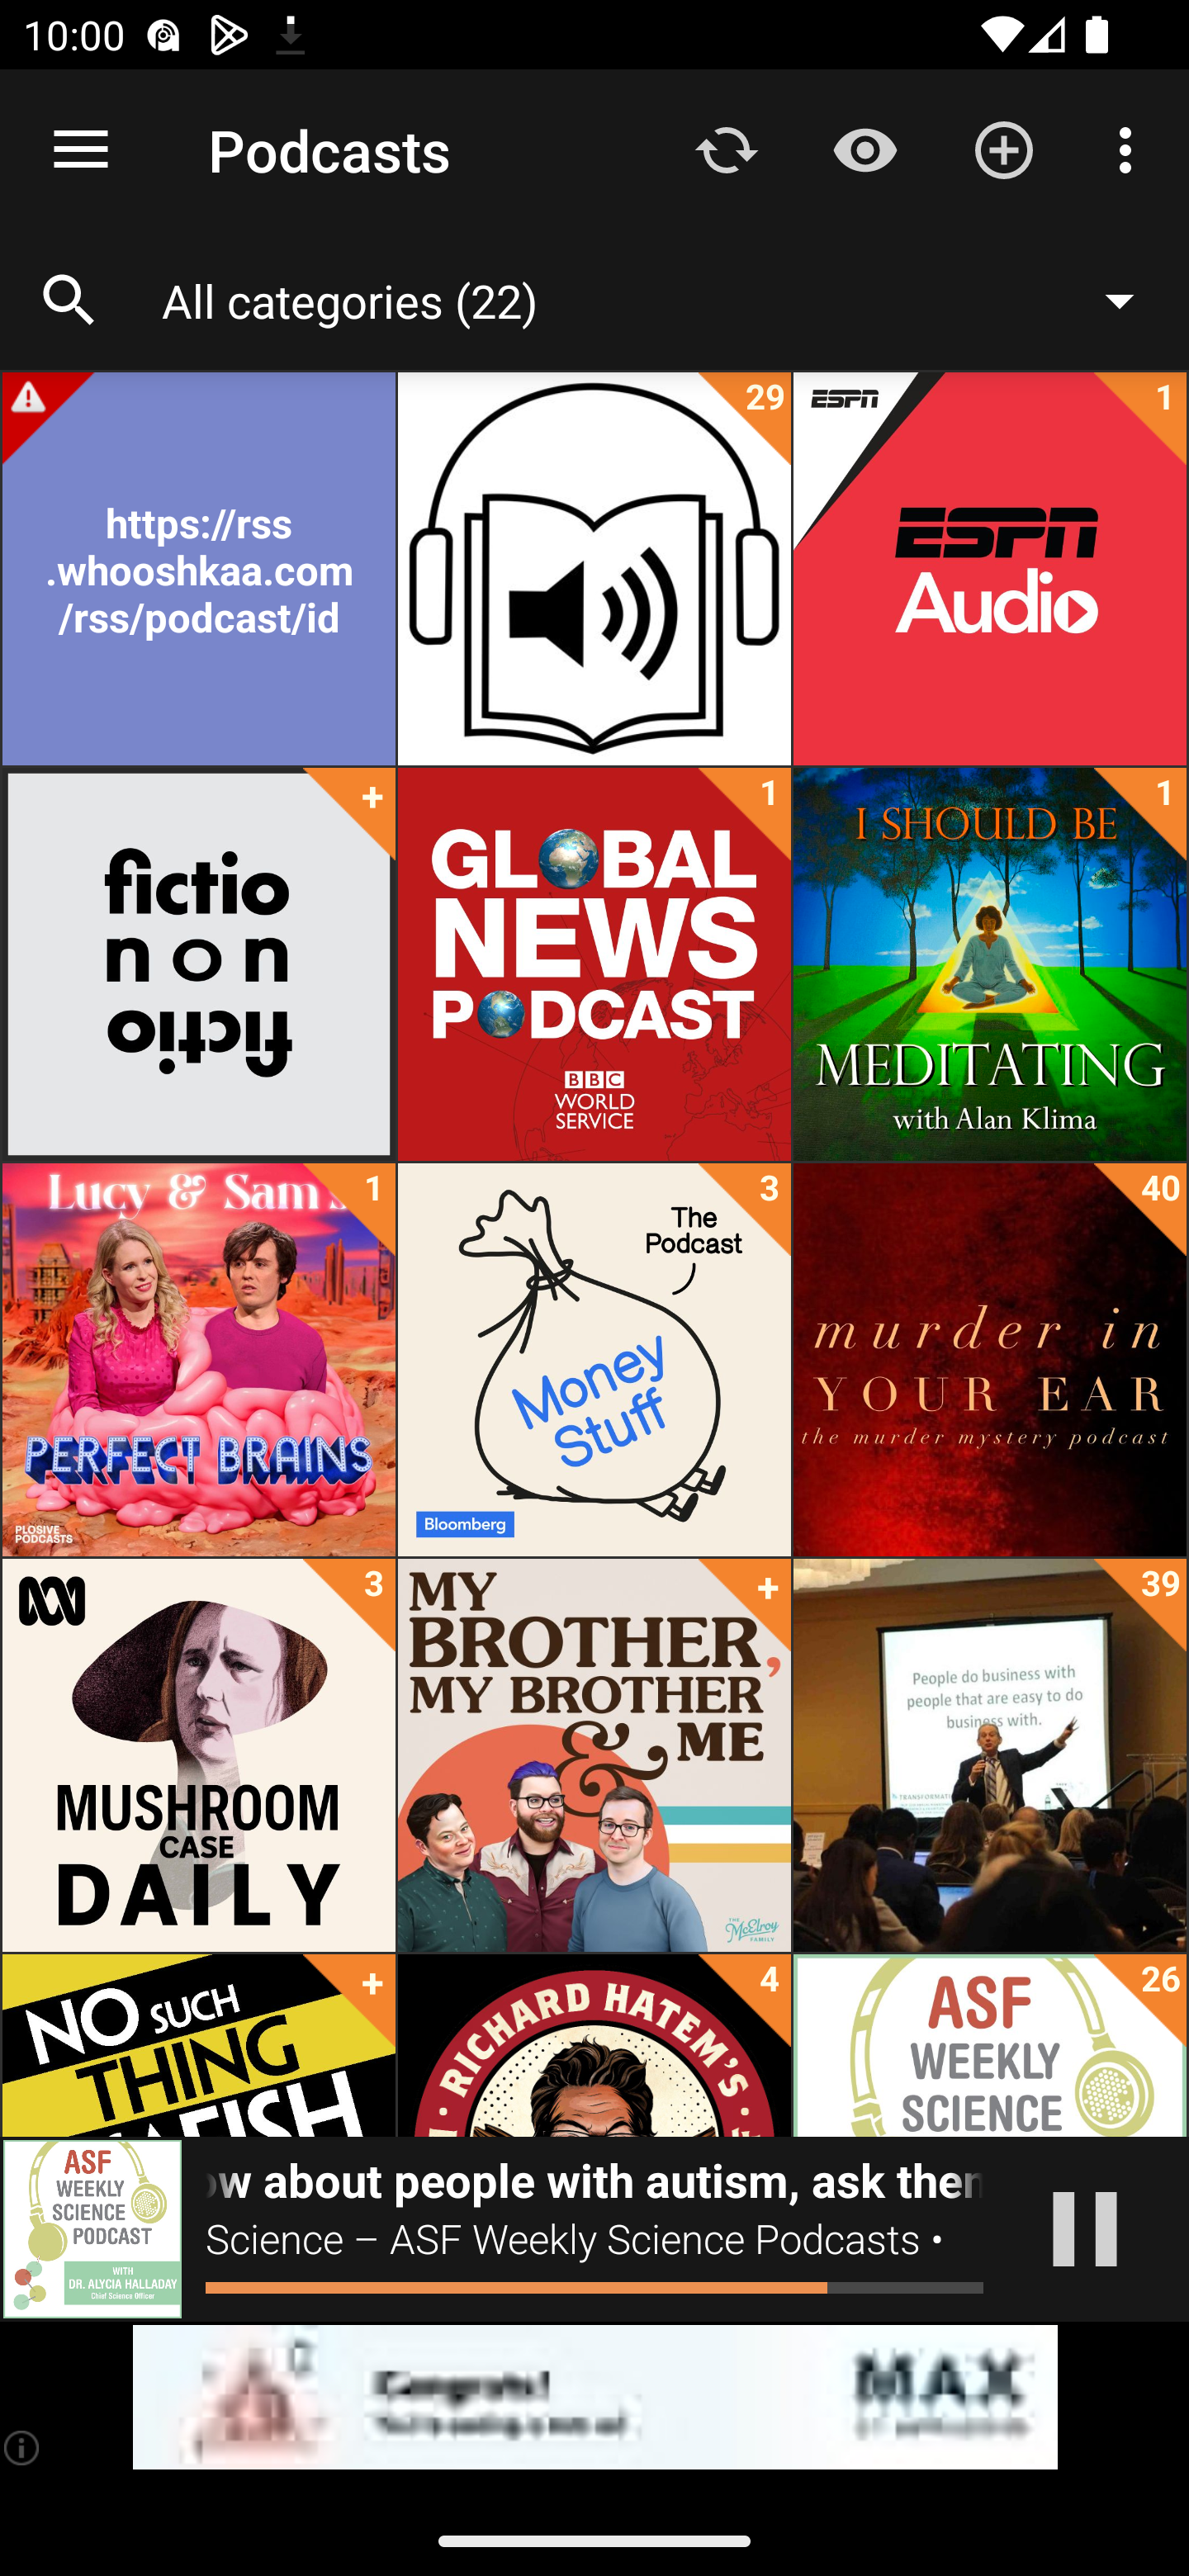 The width and height of the screenshot is (1189, 2576). Describe the element at coordinates (198, 964) in the screenshot. I see `fiction/non/fiction +` at that location.